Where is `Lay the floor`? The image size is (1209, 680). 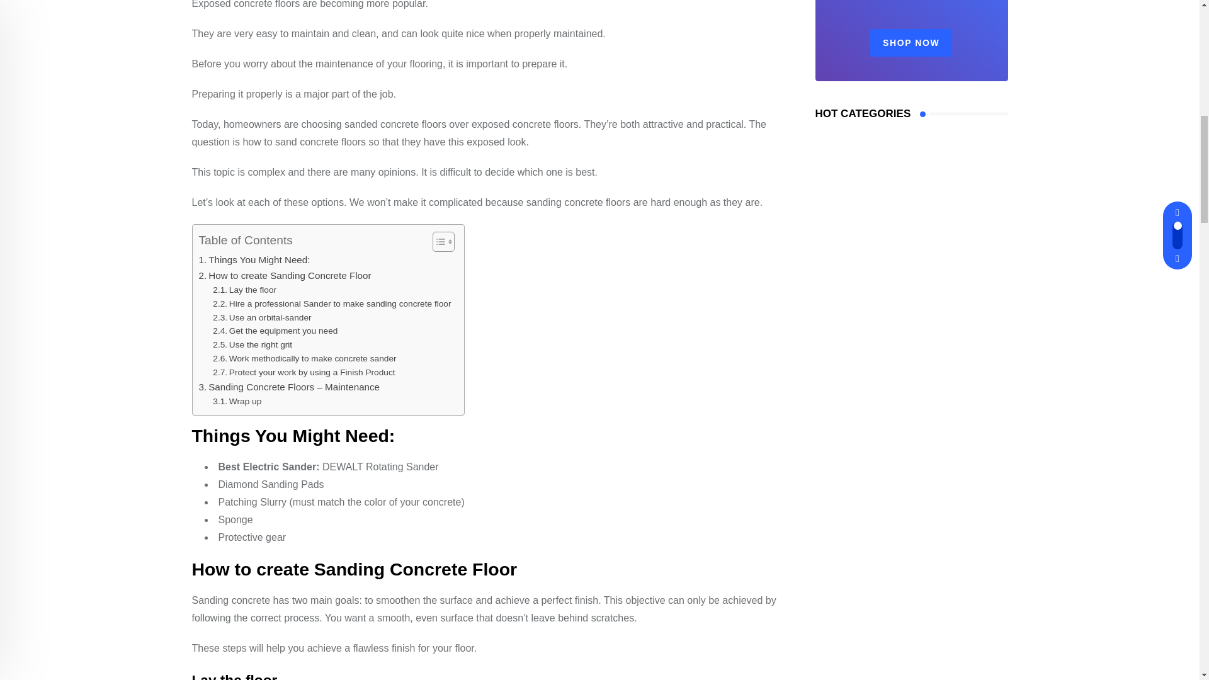 Lay the floor is located at coordinates (244, 290).